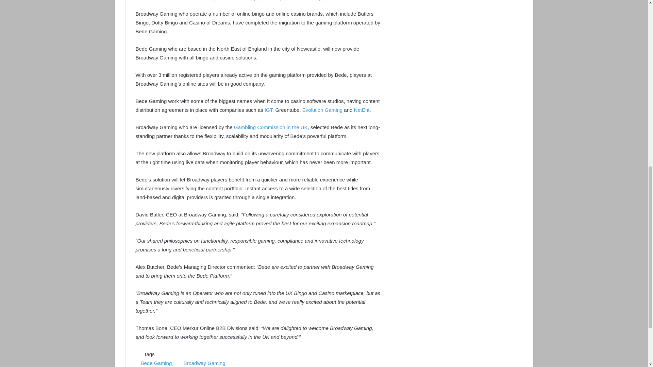  I want to click on Gambling Commission in the UK, so click(271, 127).